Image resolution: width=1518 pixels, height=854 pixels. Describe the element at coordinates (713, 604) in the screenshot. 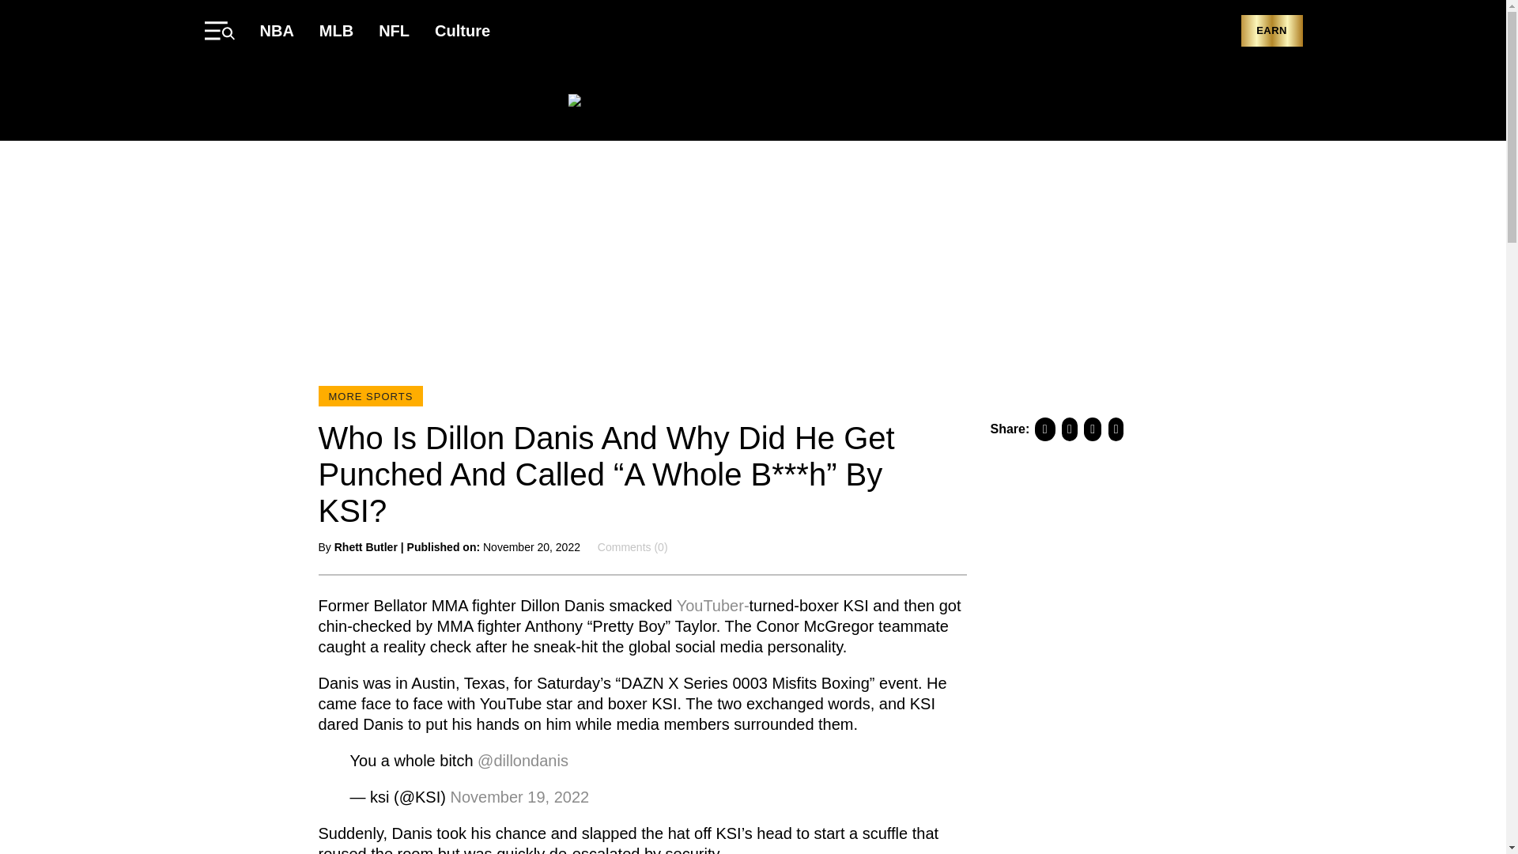

I see `YouTuber-` at that location.